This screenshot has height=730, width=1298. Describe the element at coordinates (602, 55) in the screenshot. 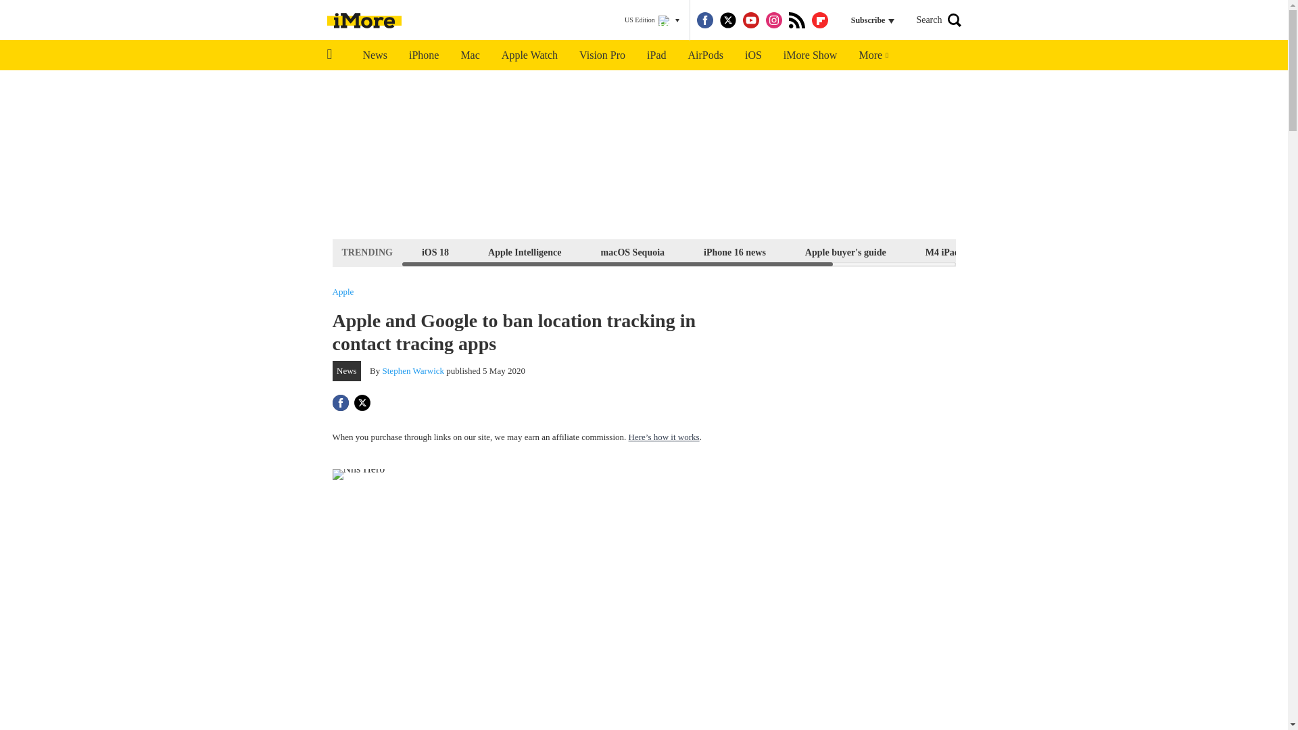

I see `Vision Pro` at that location.